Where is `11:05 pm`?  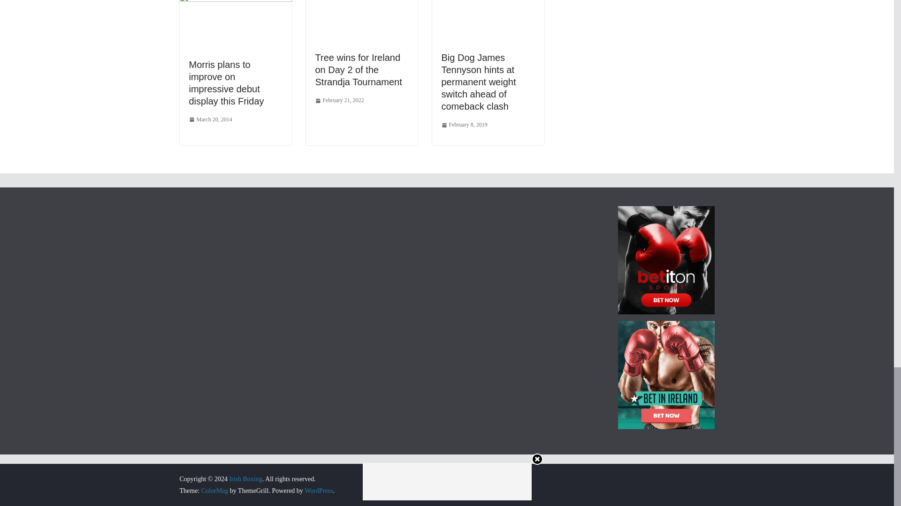
11:05 pm is located at coordinates (340, 100).